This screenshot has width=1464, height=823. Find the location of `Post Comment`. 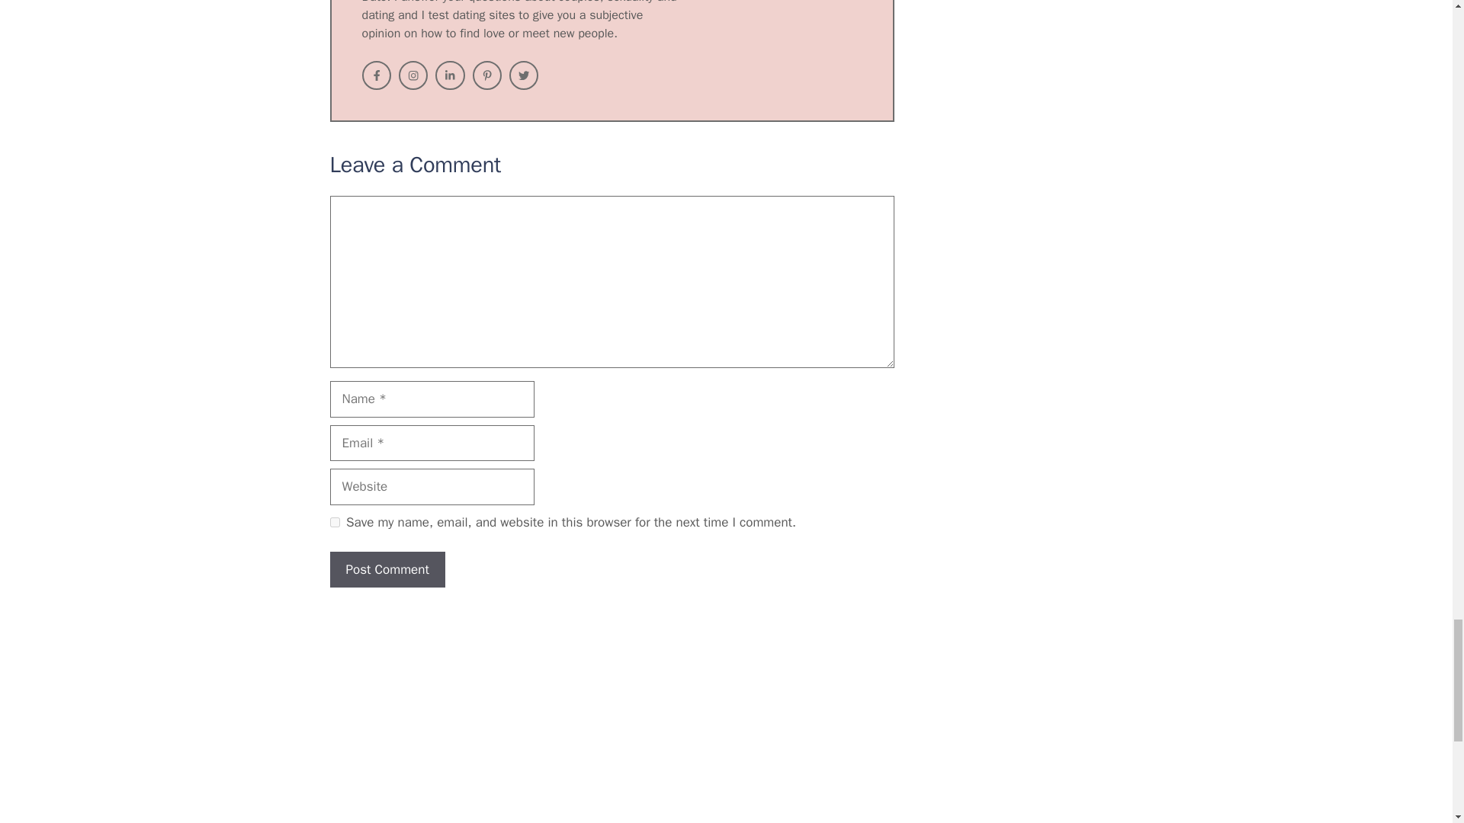

Post Comment is located at coordinates (387, 570).